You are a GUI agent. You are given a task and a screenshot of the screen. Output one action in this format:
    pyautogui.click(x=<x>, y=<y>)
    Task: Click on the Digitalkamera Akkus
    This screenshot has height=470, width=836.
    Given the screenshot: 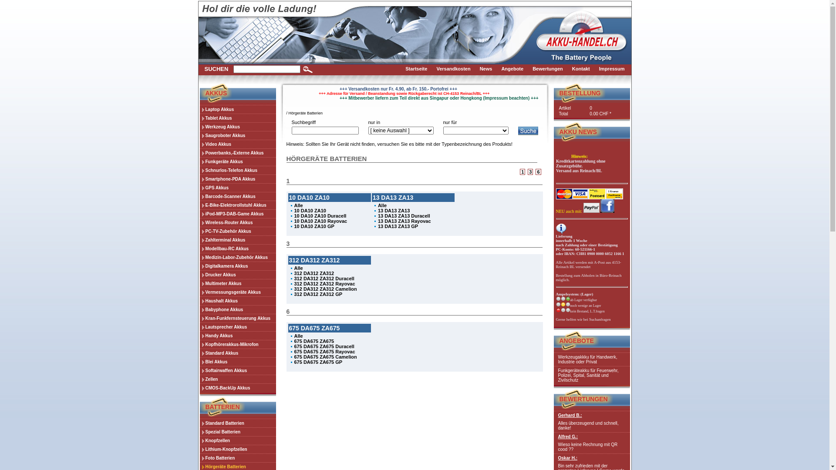 What is the action you would take?
    pyautogui.click(x=238, y=266)
    